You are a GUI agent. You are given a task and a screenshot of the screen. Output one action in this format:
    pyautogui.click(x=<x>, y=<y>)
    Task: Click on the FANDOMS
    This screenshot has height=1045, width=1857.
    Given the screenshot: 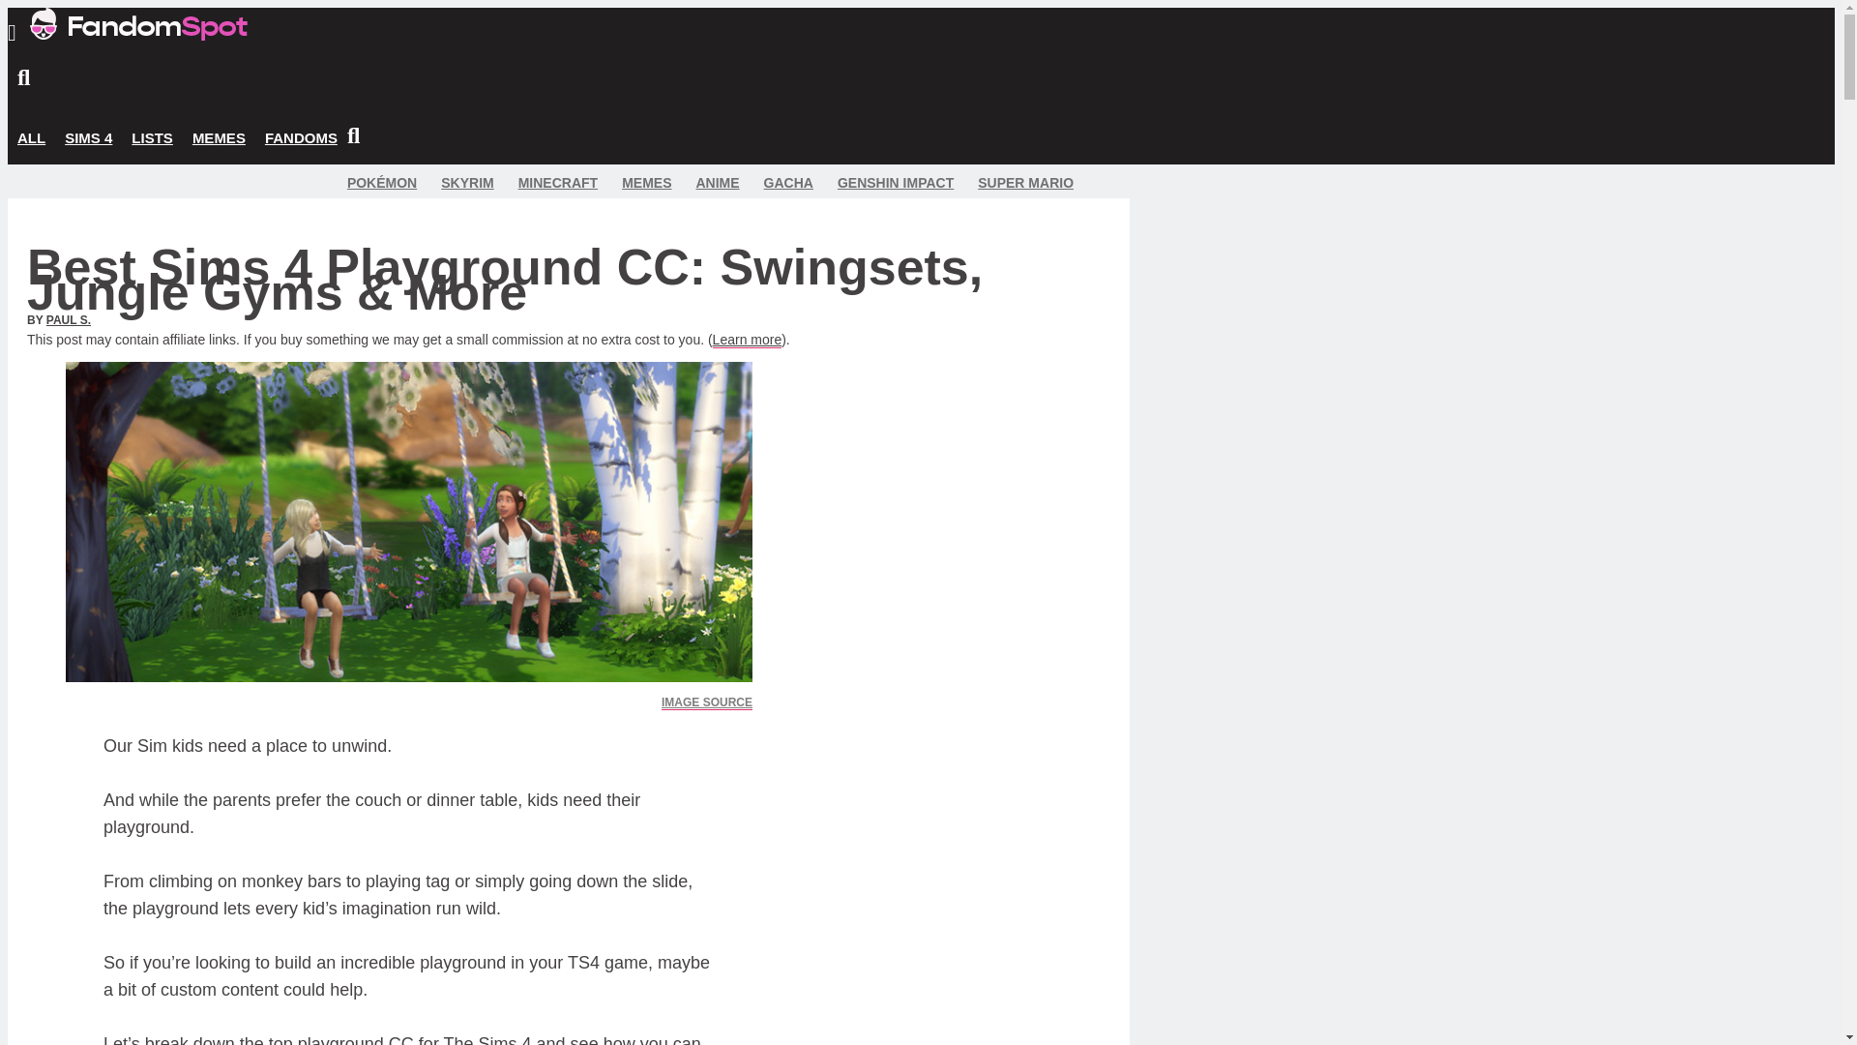 What is the action you would take?
    pyautogui.click(x=302, y=138)
    